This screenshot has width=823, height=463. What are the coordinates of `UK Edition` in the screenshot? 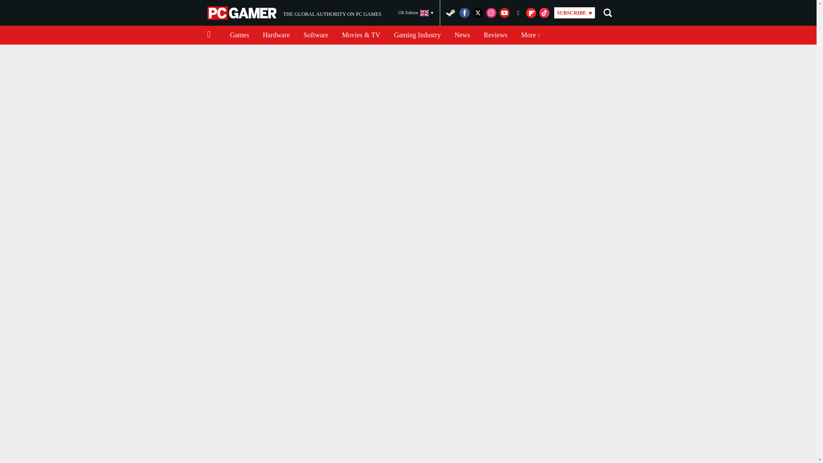 It's located at (416, 13).